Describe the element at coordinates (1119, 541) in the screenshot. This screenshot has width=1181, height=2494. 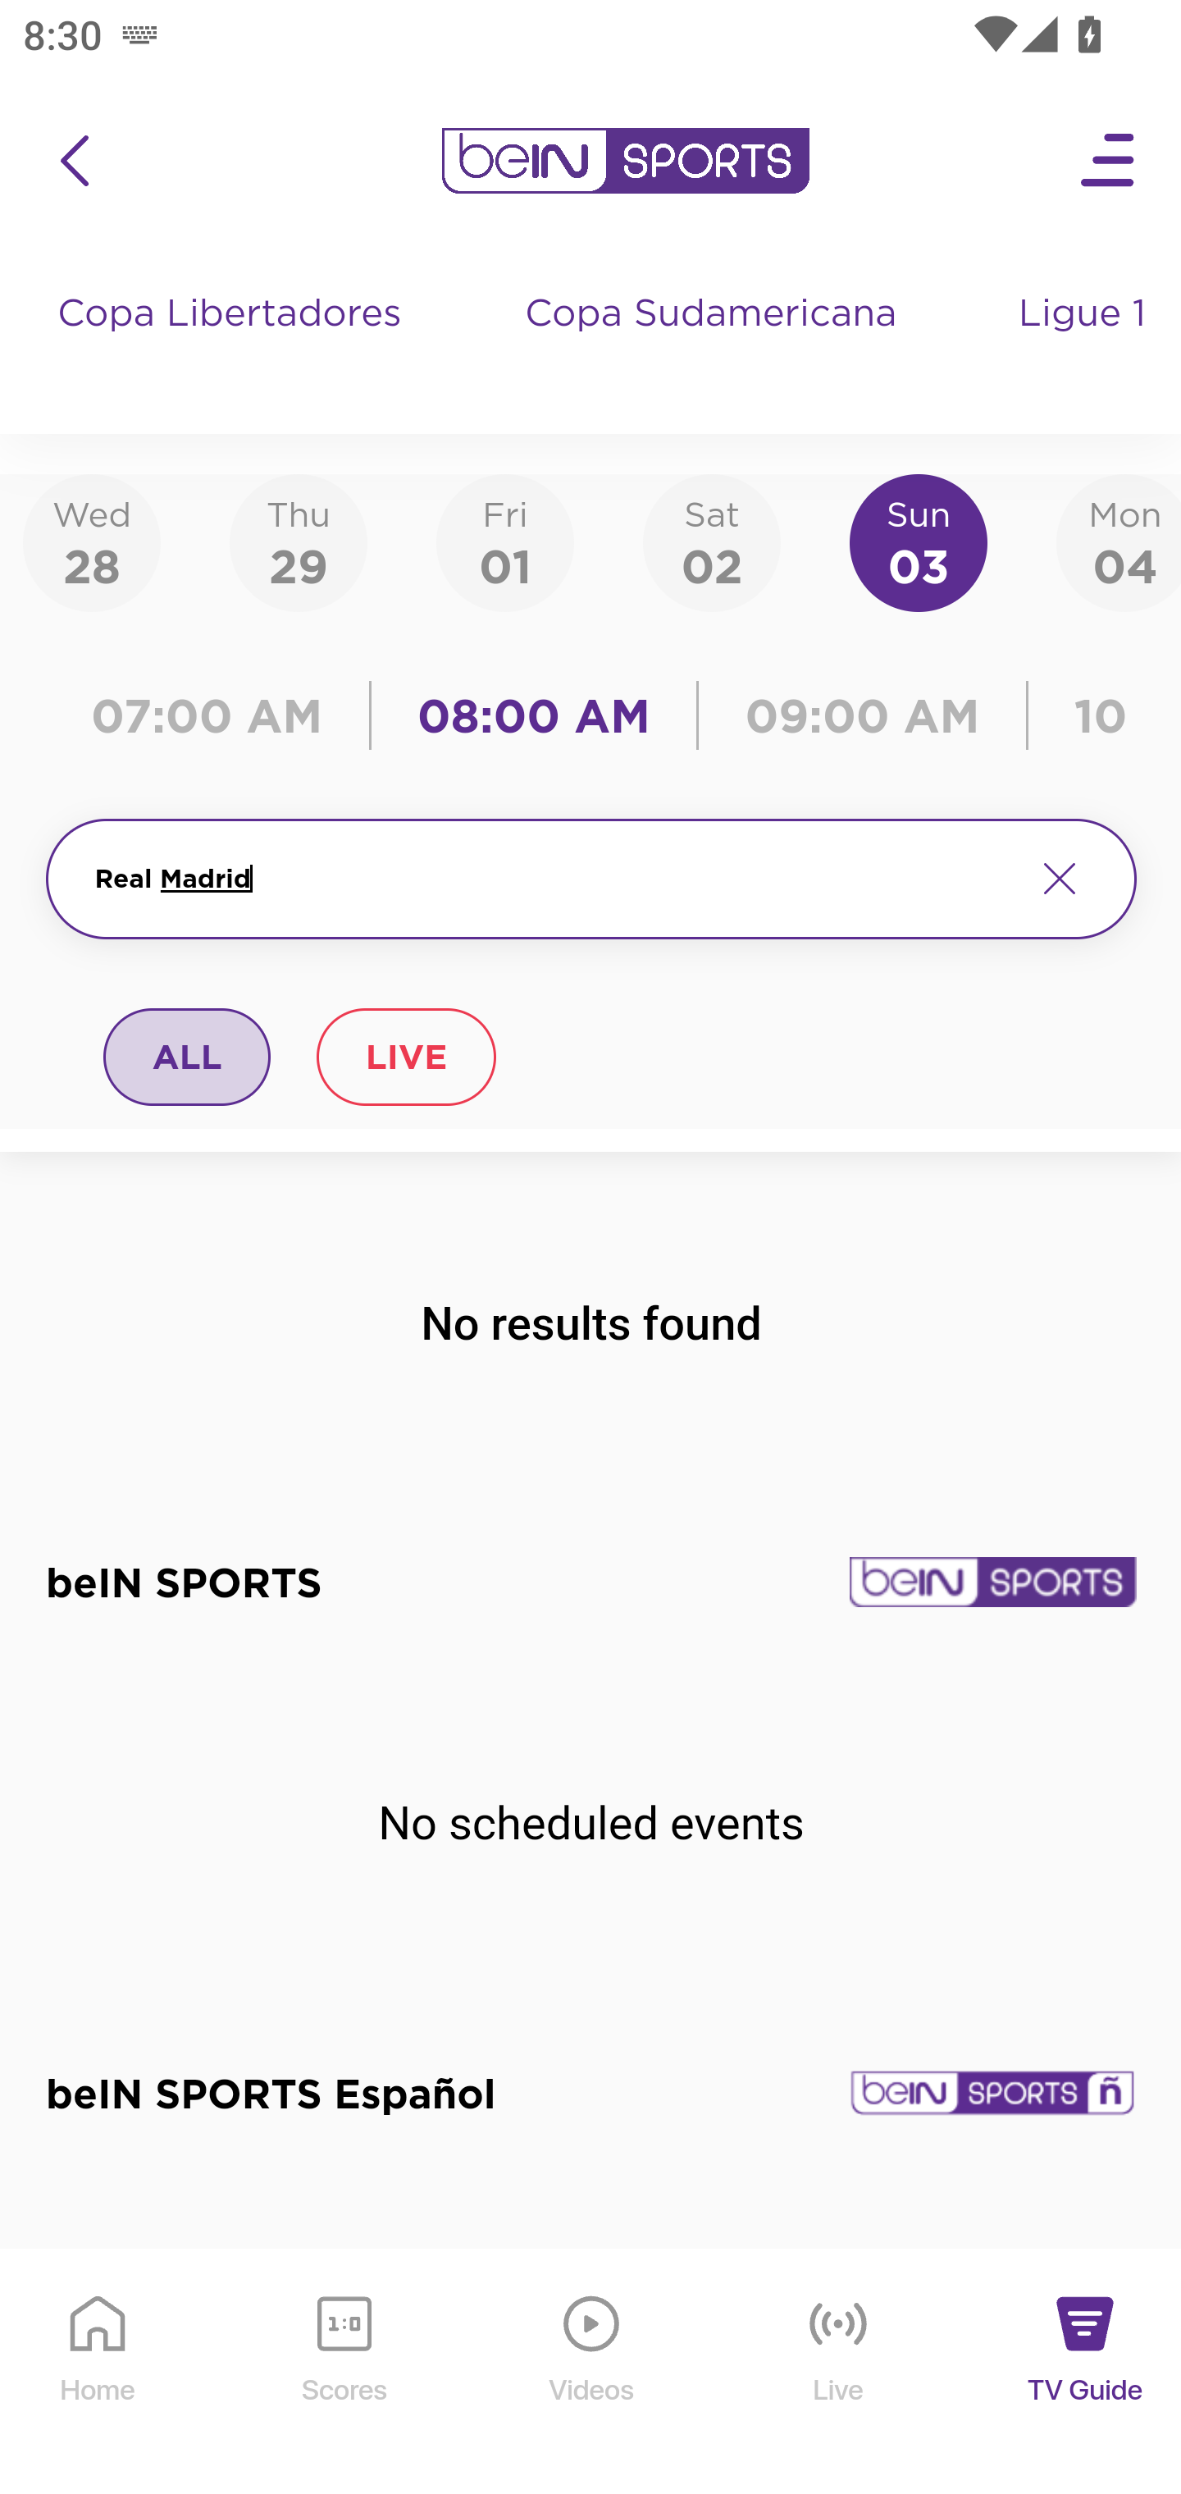
I see `Mon04` at that location.